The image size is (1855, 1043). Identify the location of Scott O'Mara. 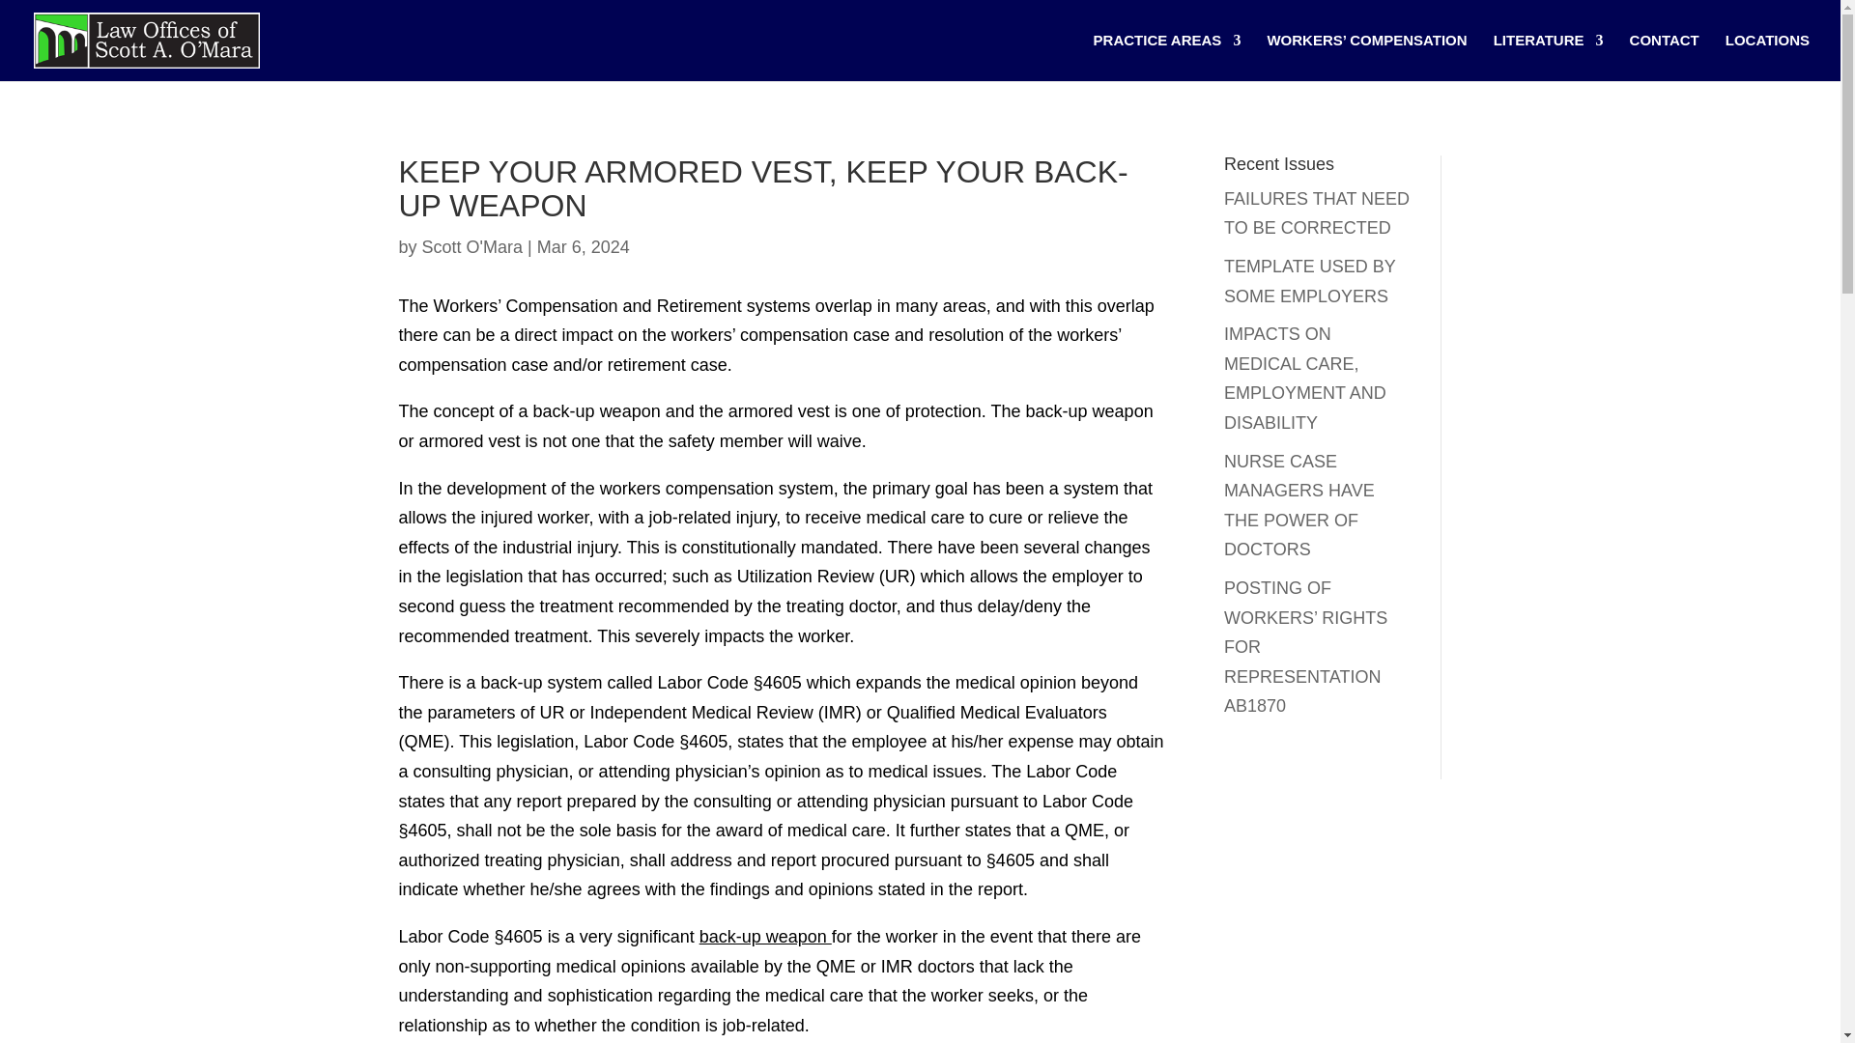
(472, 247).